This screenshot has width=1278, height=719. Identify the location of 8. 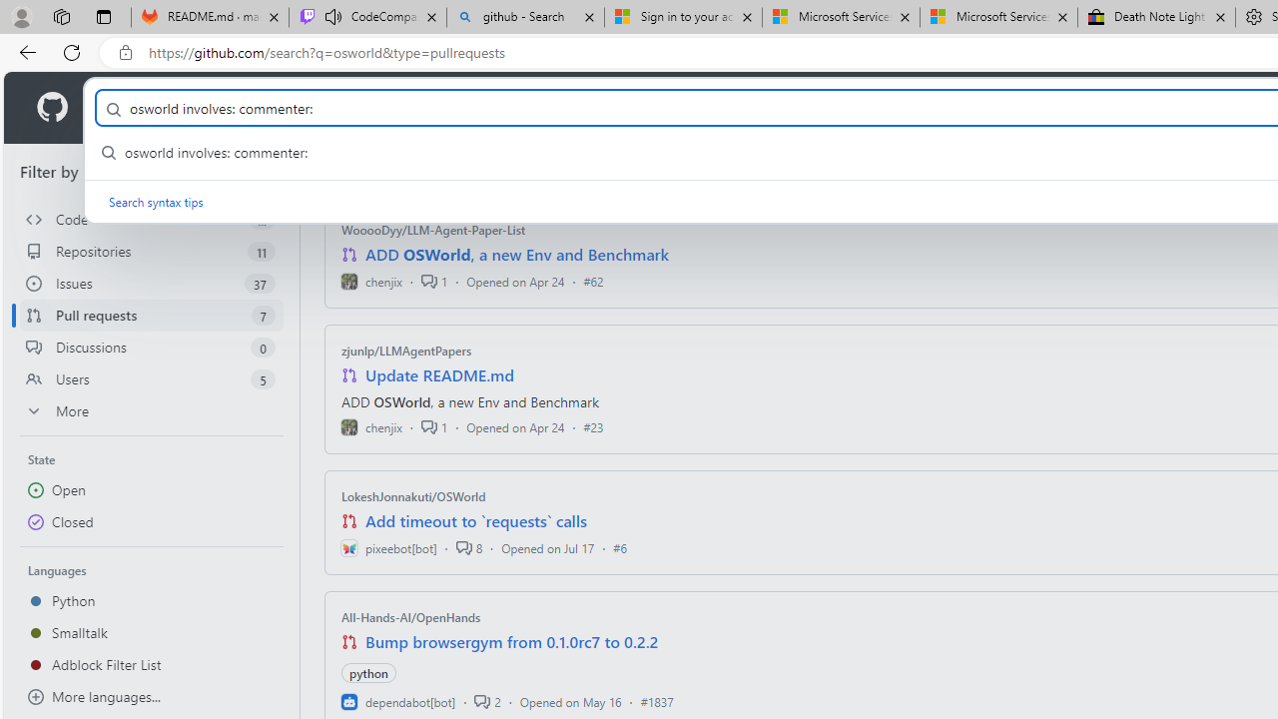
(468, 547).